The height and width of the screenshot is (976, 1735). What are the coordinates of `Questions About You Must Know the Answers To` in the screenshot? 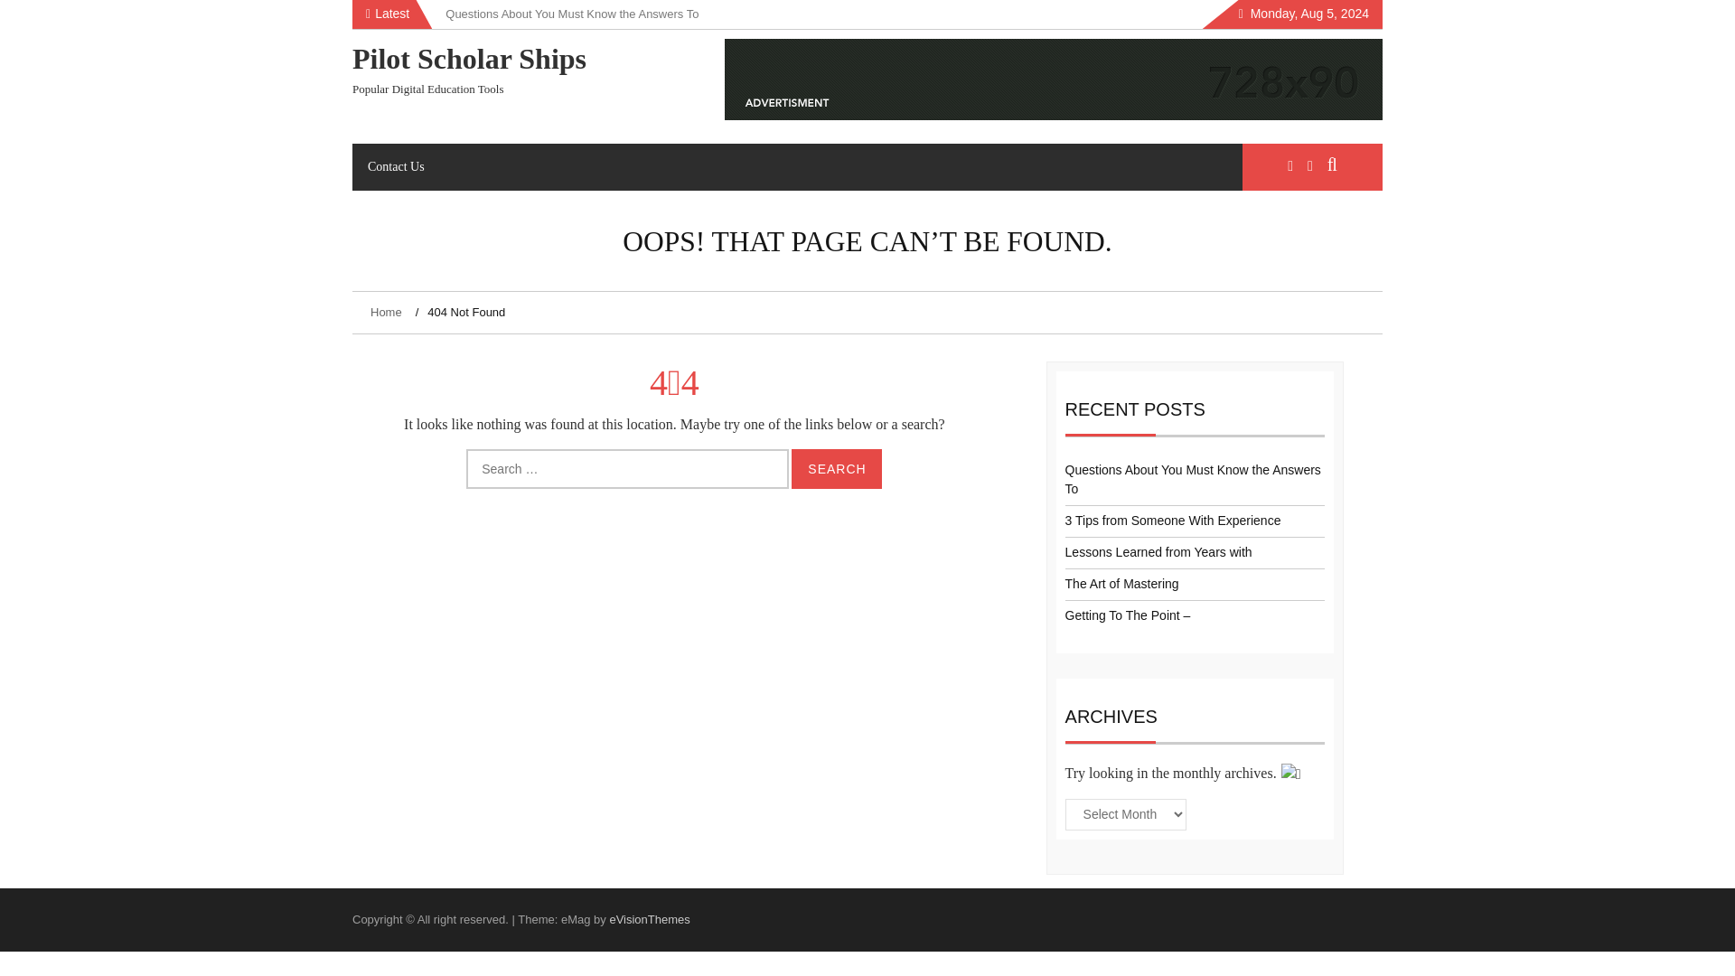 It's located at (1193, 479).